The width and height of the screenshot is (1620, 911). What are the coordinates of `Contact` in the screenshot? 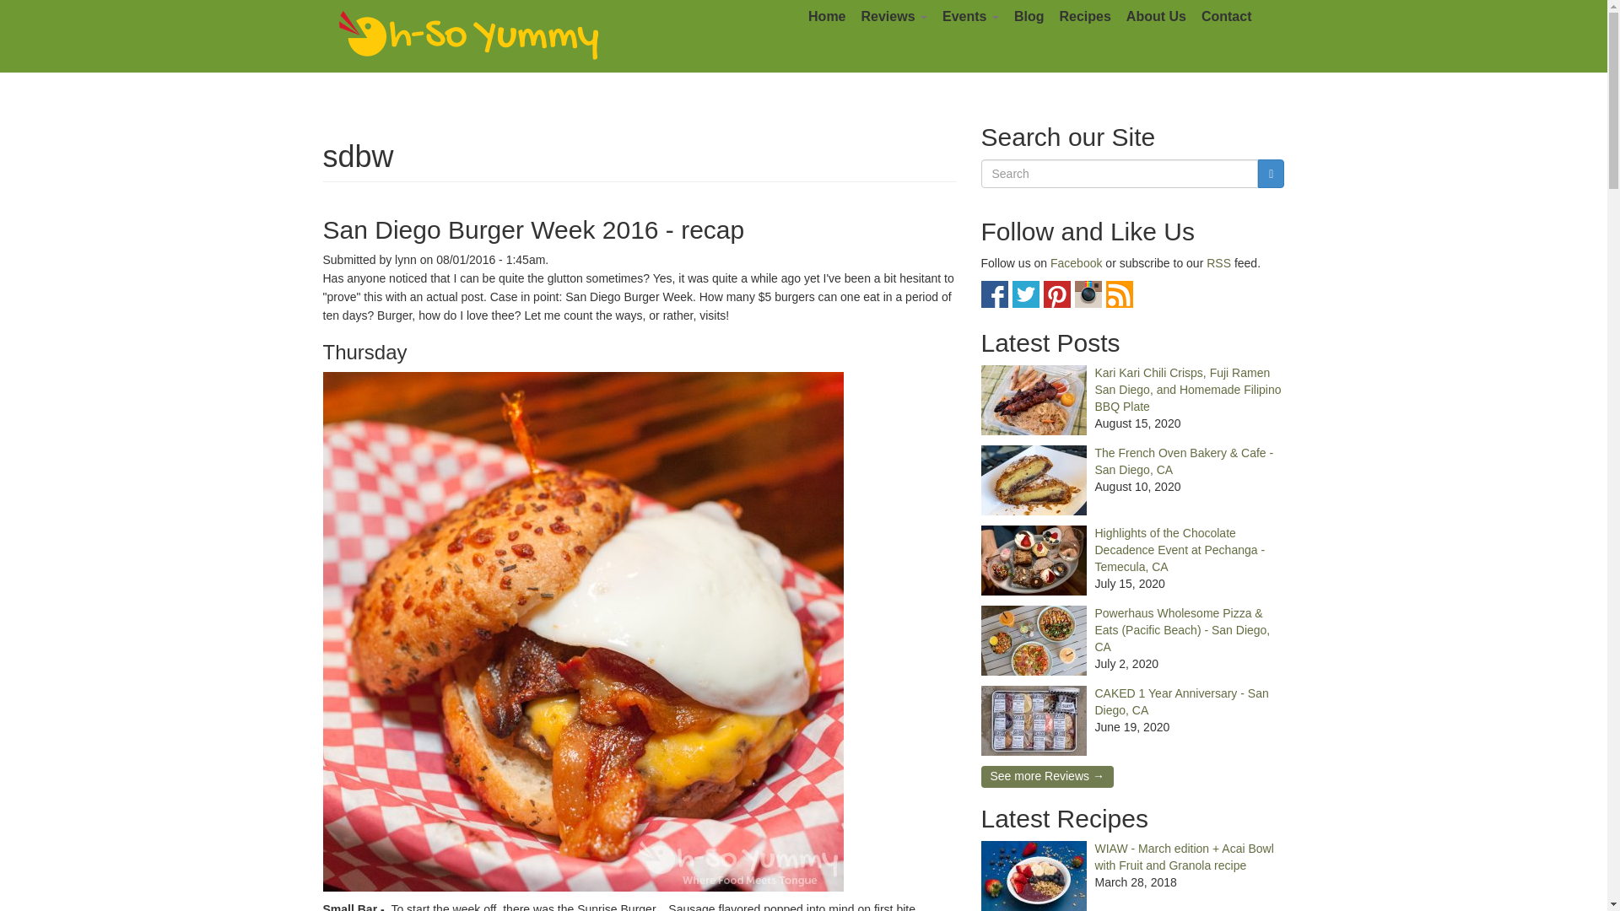 It's located at (1227, 17).